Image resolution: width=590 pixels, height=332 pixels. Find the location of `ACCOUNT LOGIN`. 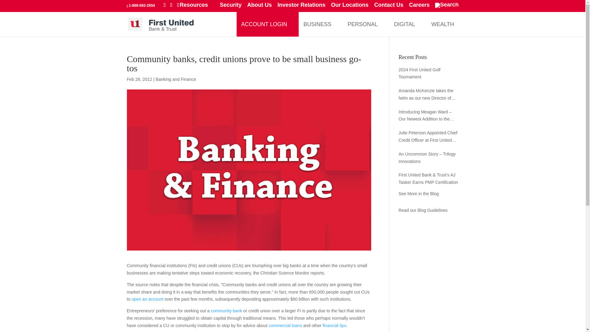

ACCOUNT LOGIN is located at coordinates (264, 24).